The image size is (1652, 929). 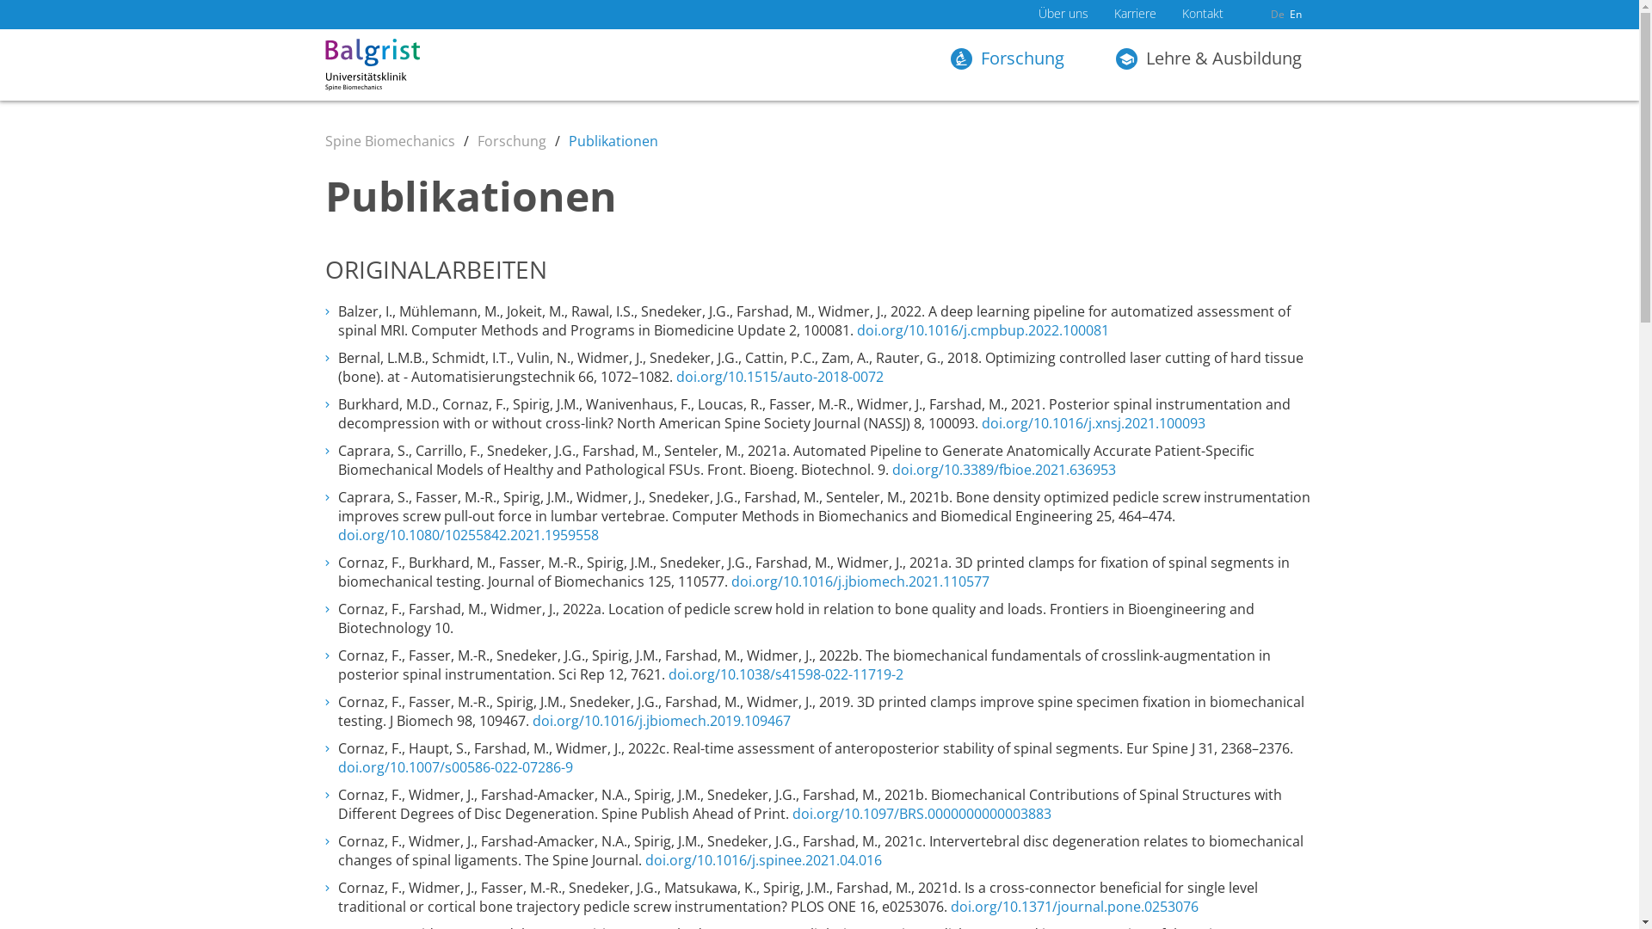 What do you see at coordinates (1093, 423) in the screenshot?
I see `doi.org/10.1016/j.xnsj.2021.100093` at bounding box center [1093, 423].